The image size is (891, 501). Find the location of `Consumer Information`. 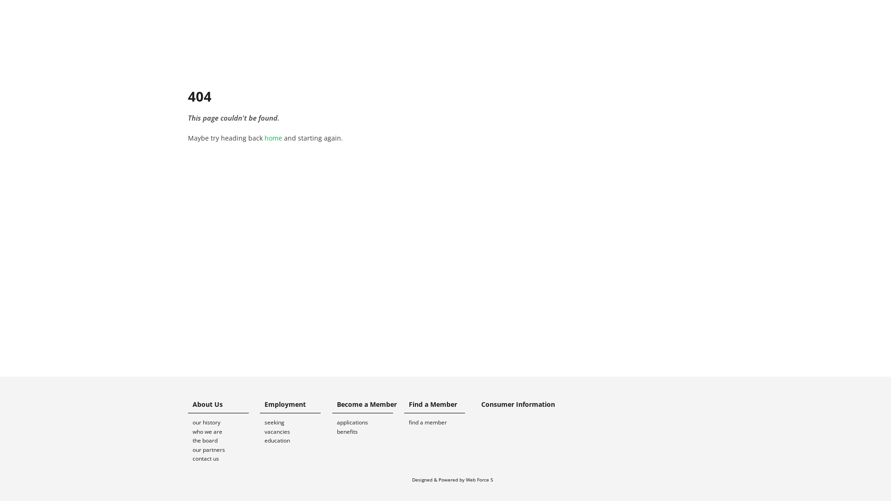

Consumer Information is located at coordinates (516, 405).